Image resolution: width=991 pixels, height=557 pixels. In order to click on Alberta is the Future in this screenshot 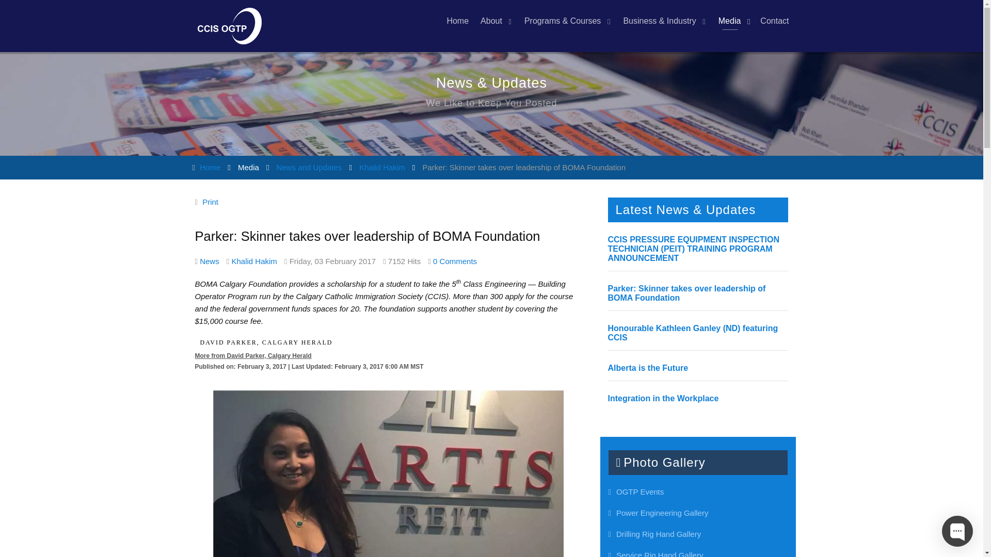, I will do `click(648, 368)`.